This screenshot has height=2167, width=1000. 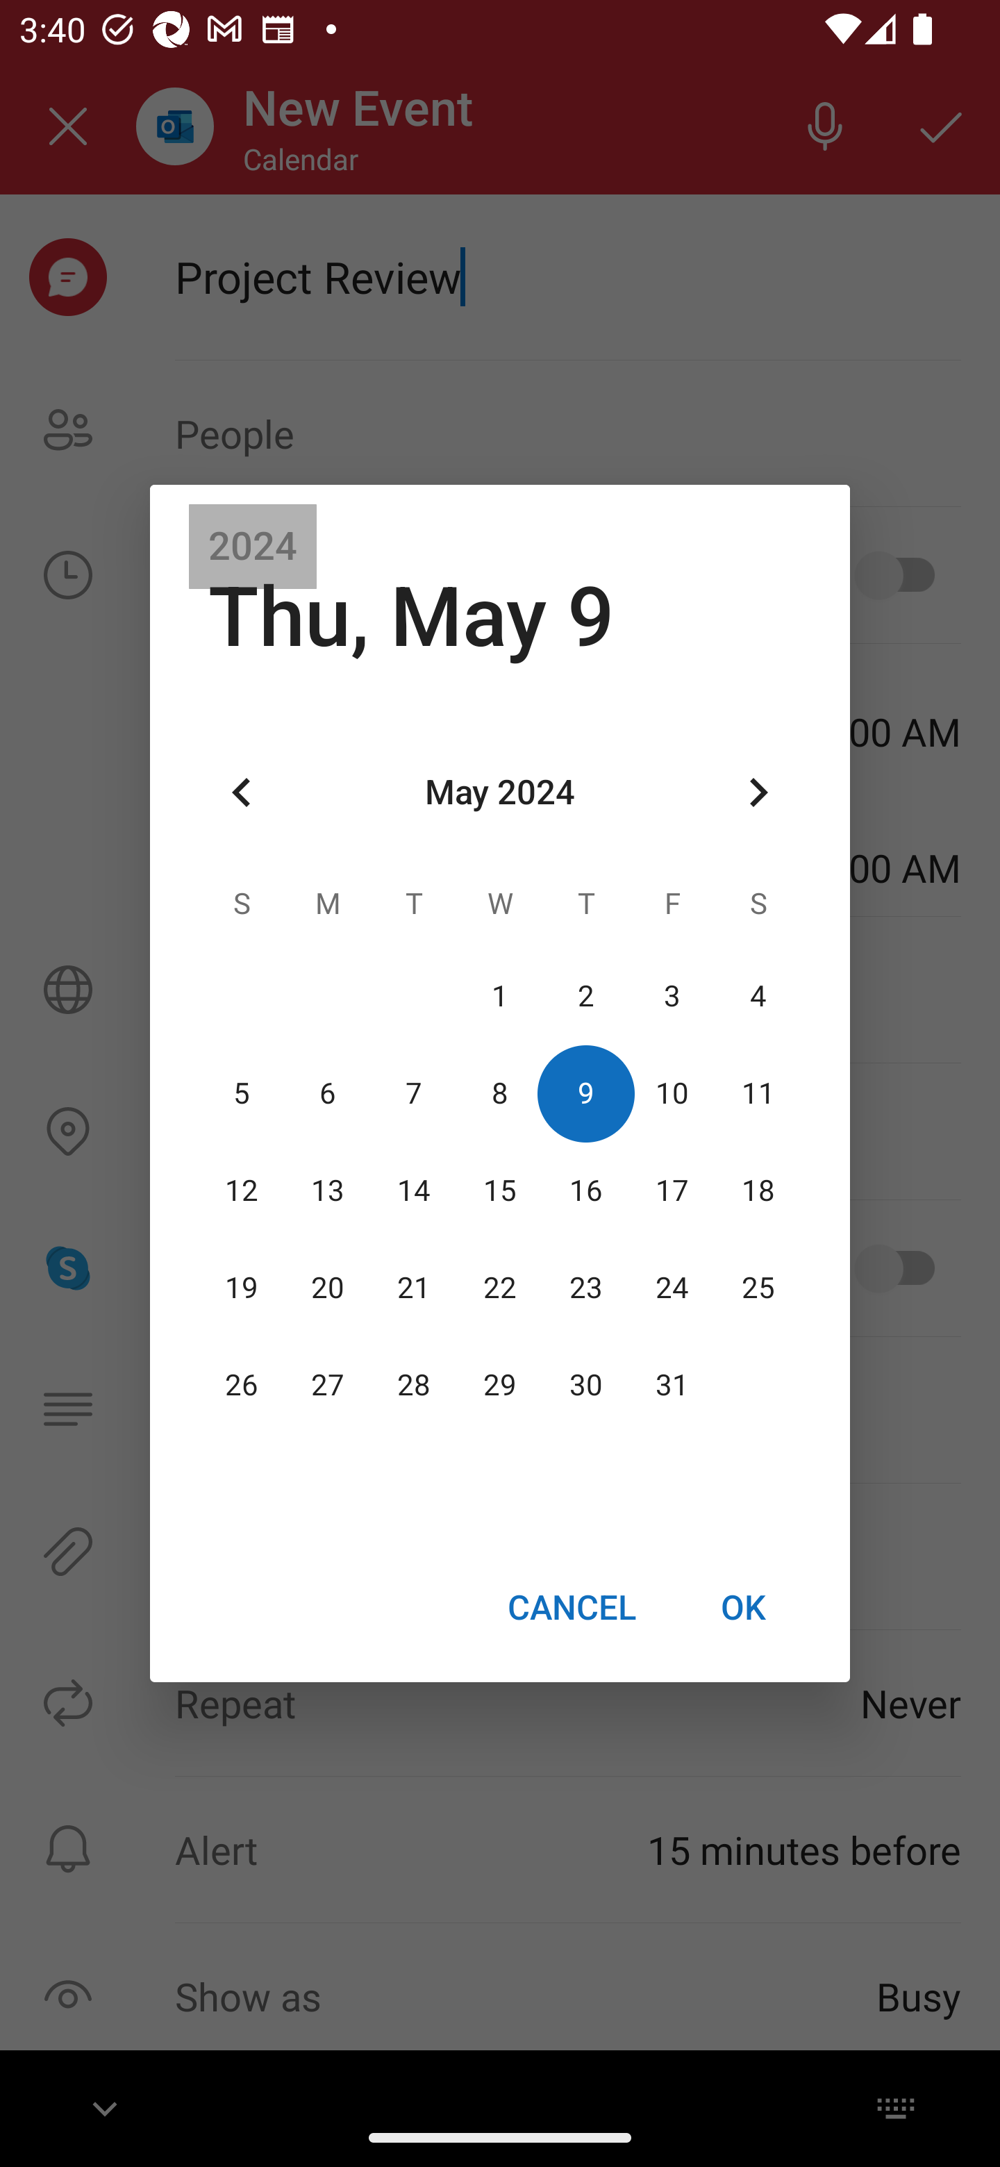 I want to click on 15 15 May 2024, so click(x=500, y=1190).